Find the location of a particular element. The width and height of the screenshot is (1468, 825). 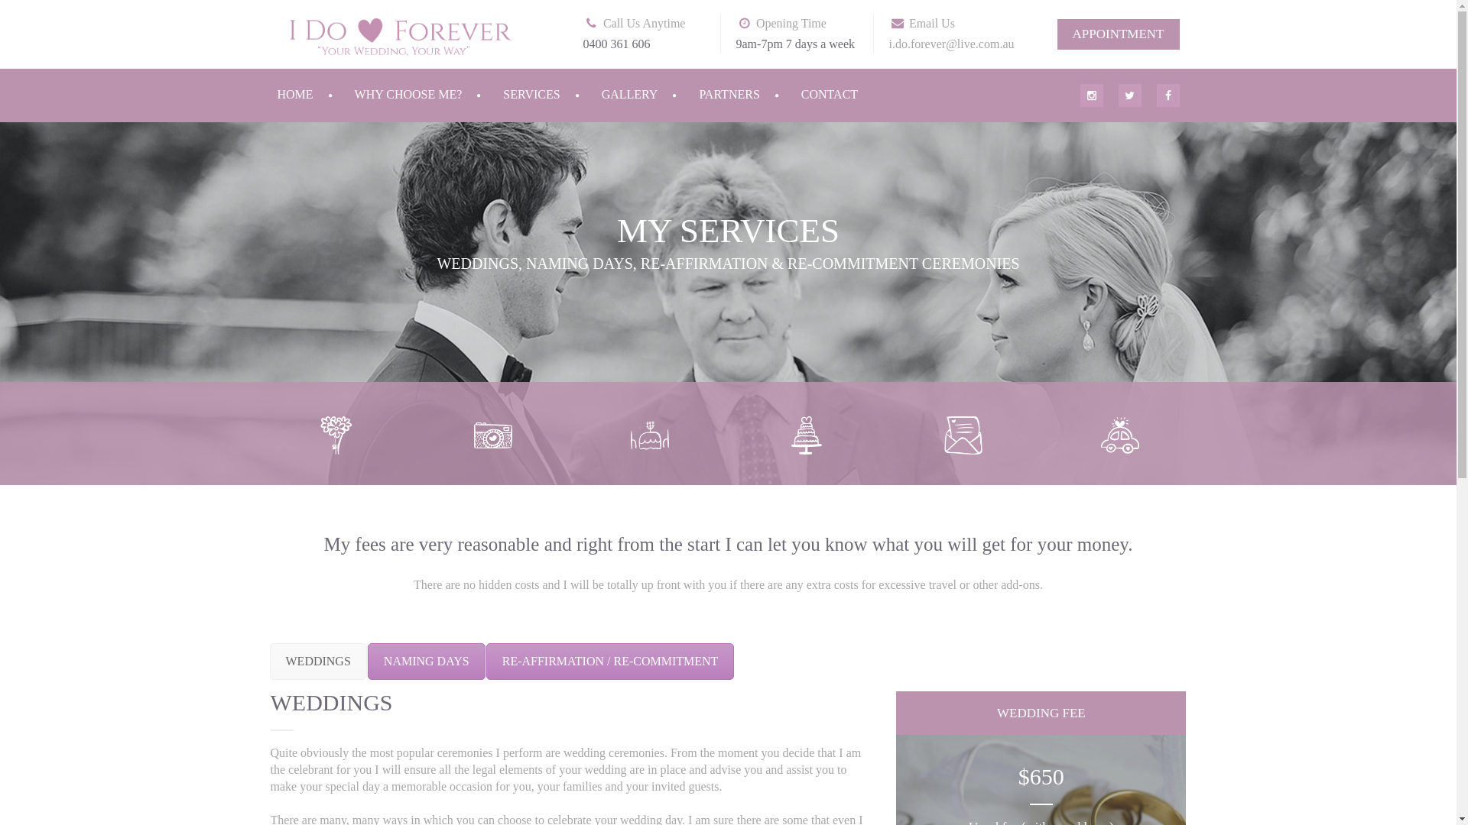

CONTACT is located at coordinates (830, 95).